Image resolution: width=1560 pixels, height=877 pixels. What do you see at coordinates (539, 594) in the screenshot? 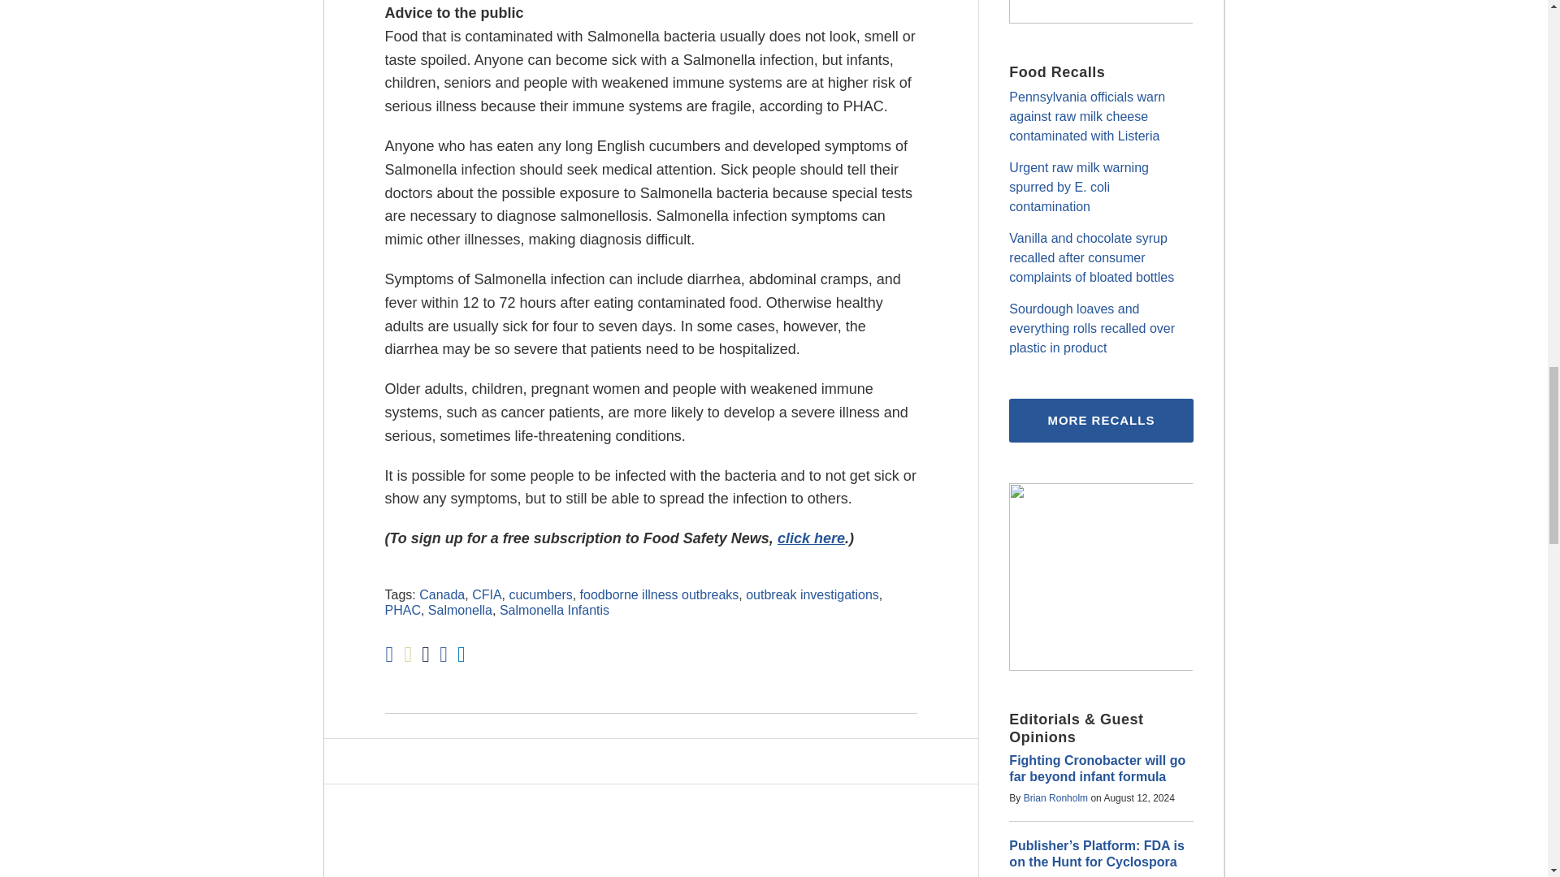
I see `cucumbers` at bounding box center [539, 594].